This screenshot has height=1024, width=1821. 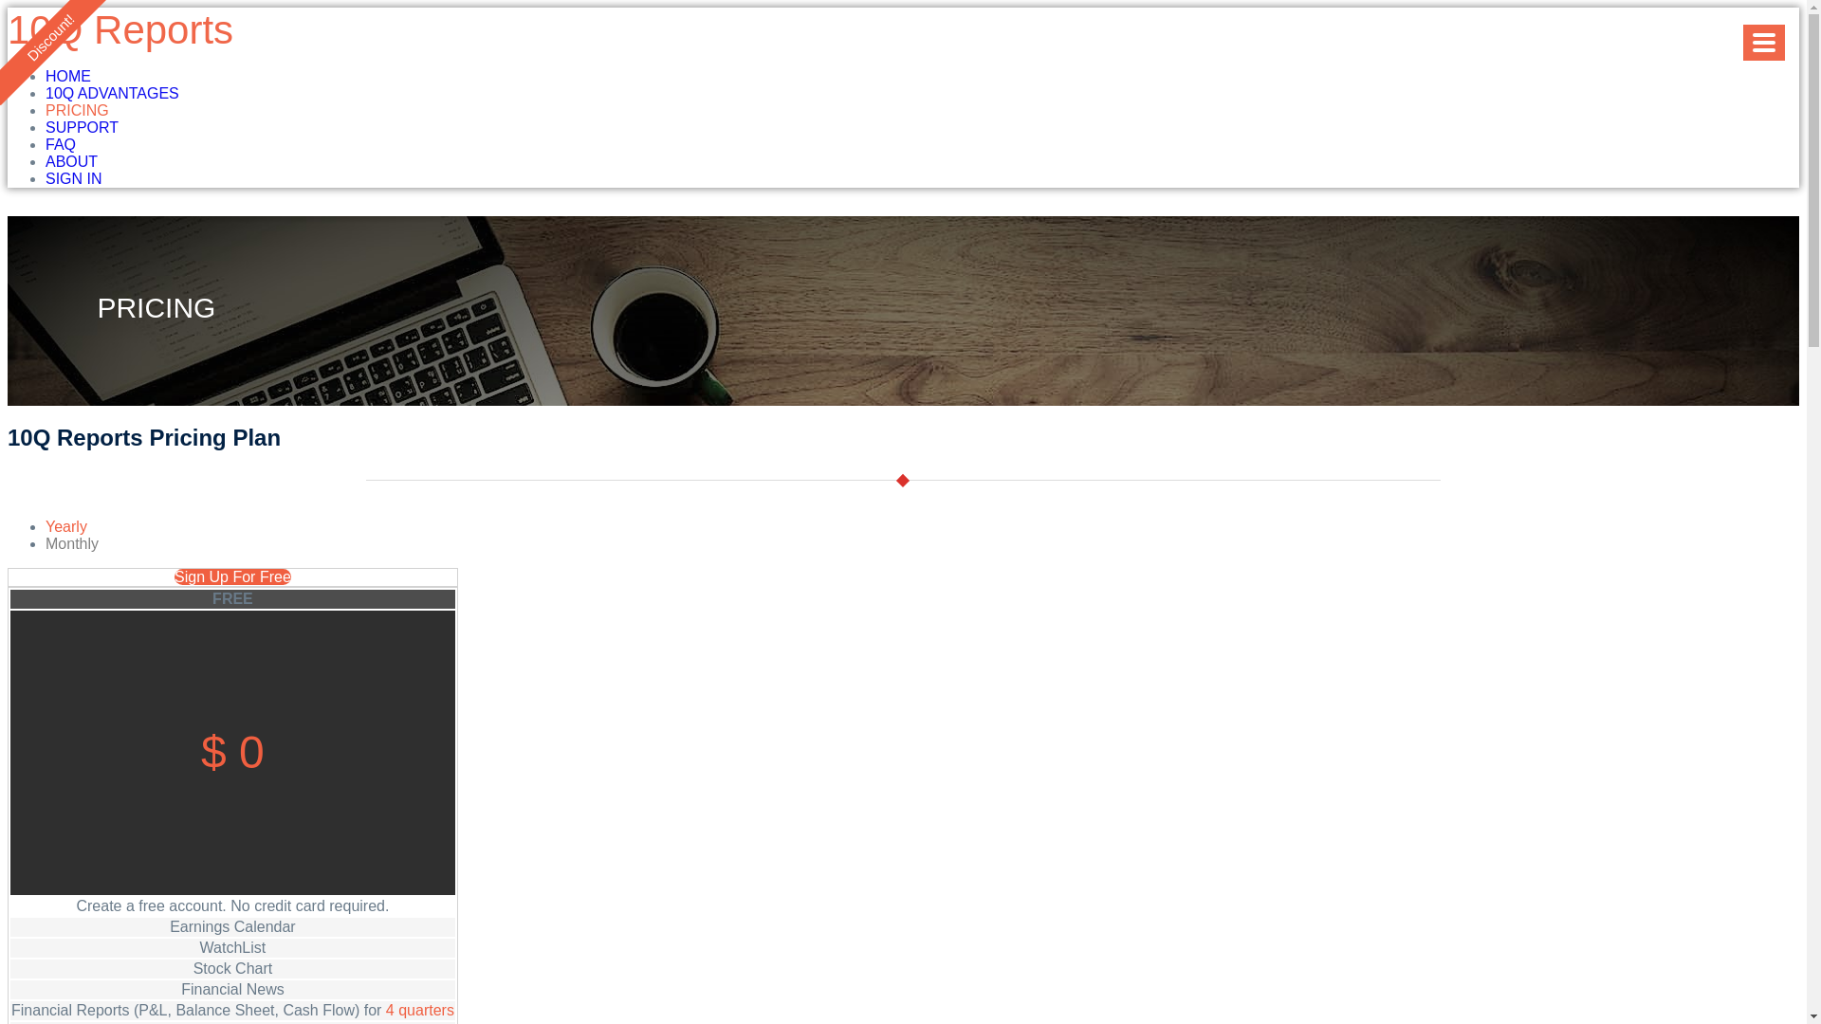 I want to click on Monthly, so click(x=72, y=544).